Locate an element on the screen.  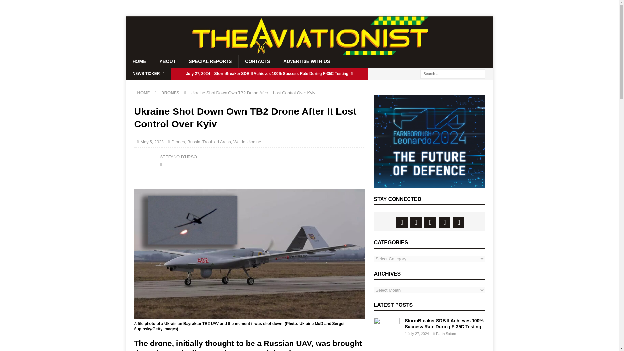
The Aviationist is located at coordinates (309, 52).